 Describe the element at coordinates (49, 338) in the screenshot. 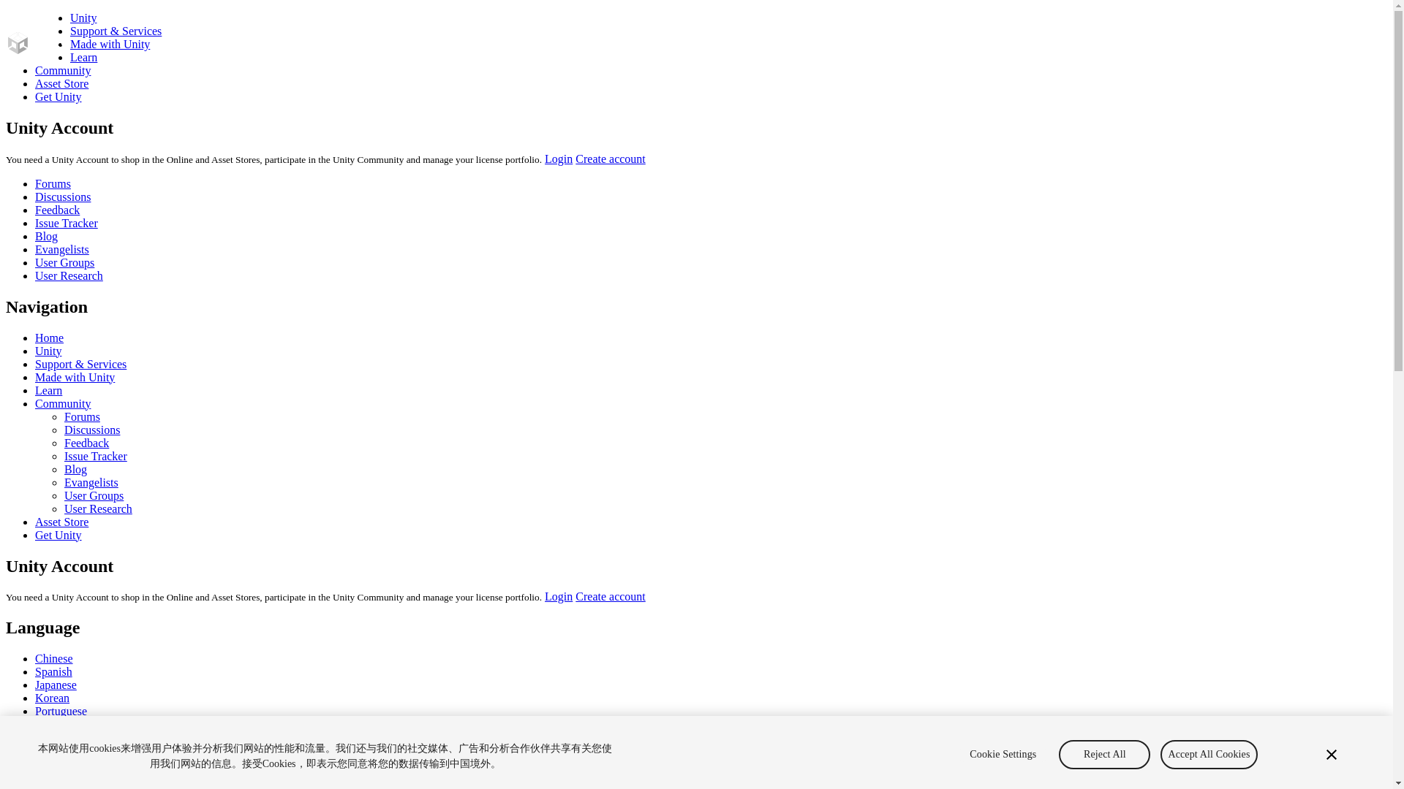

I see `Home` at that location.